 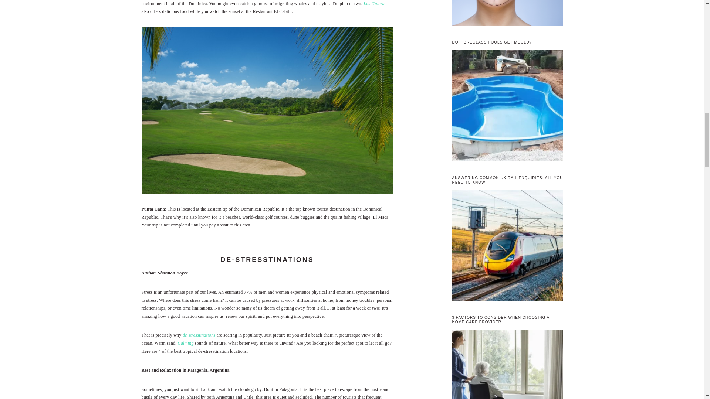 I want to click on de-stresstinations, so click(x=199, y=335).